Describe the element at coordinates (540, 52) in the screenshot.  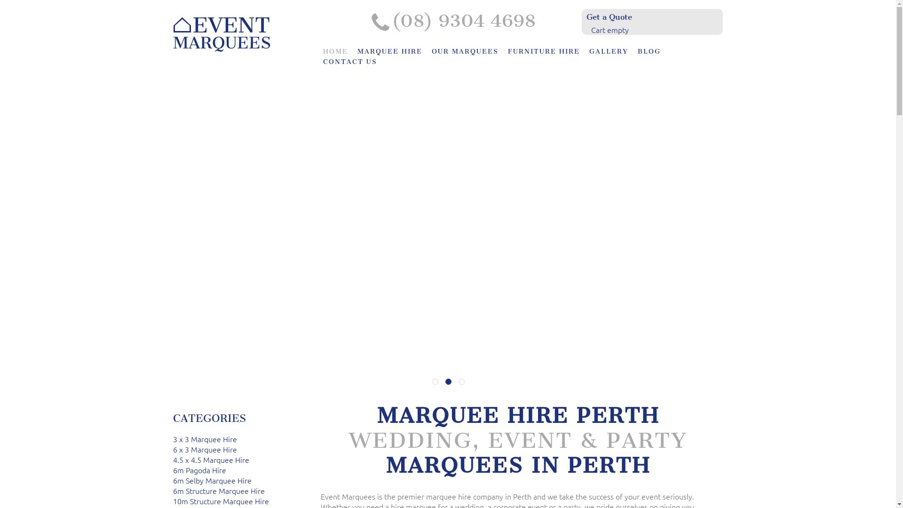
I see `FURNITURE HIRE` at that location.